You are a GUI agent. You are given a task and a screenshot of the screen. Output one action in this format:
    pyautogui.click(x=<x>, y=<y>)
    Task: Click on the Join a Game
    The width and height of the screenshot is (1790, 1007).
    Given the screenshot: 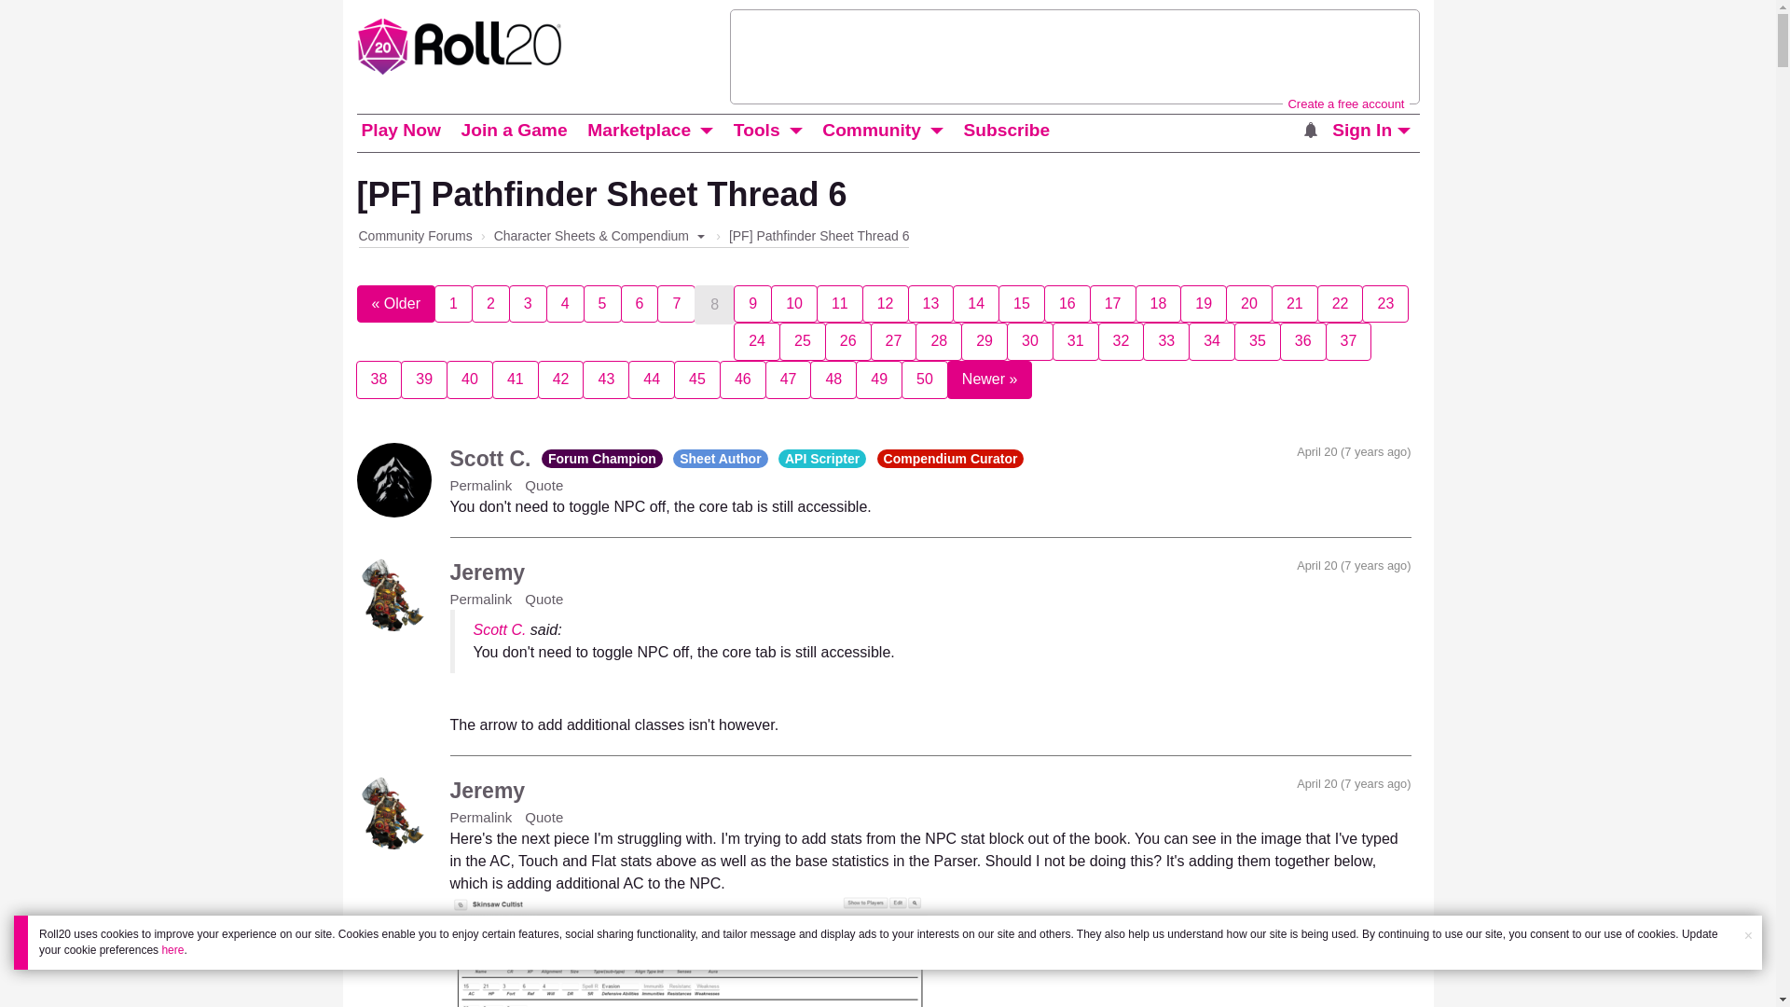 What is the action you would take?
    pyautogui.click(x=513, y=131)
    